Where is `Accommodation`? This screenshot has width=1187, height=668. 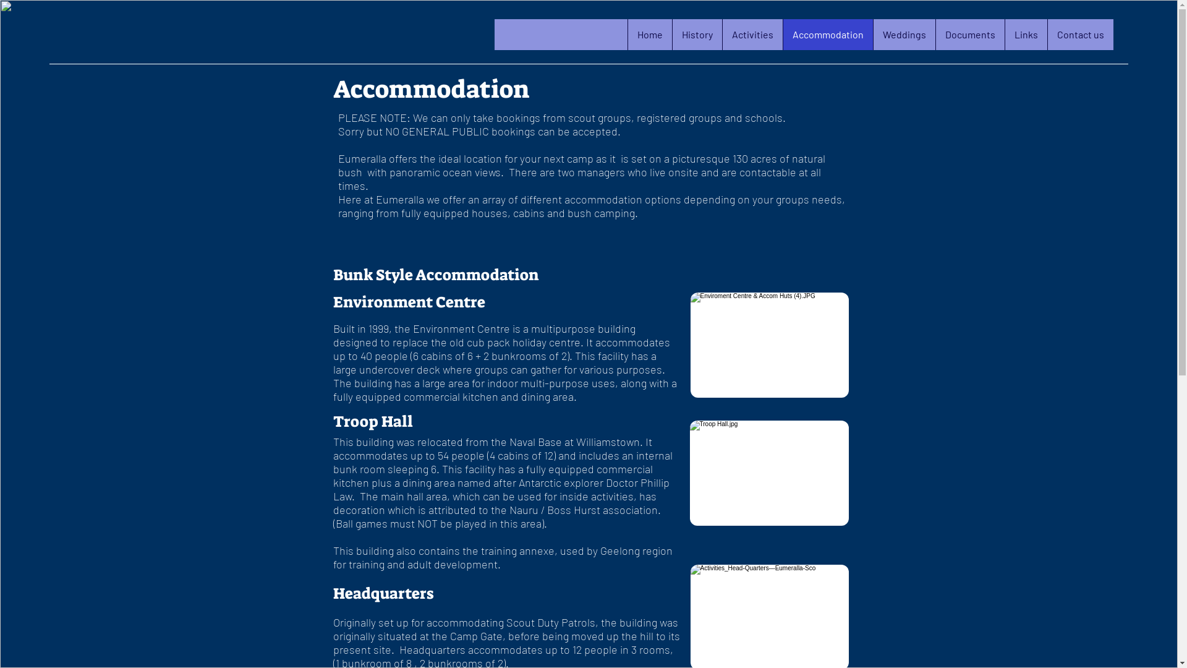
Accommodation is located at coordinates (828, 35).